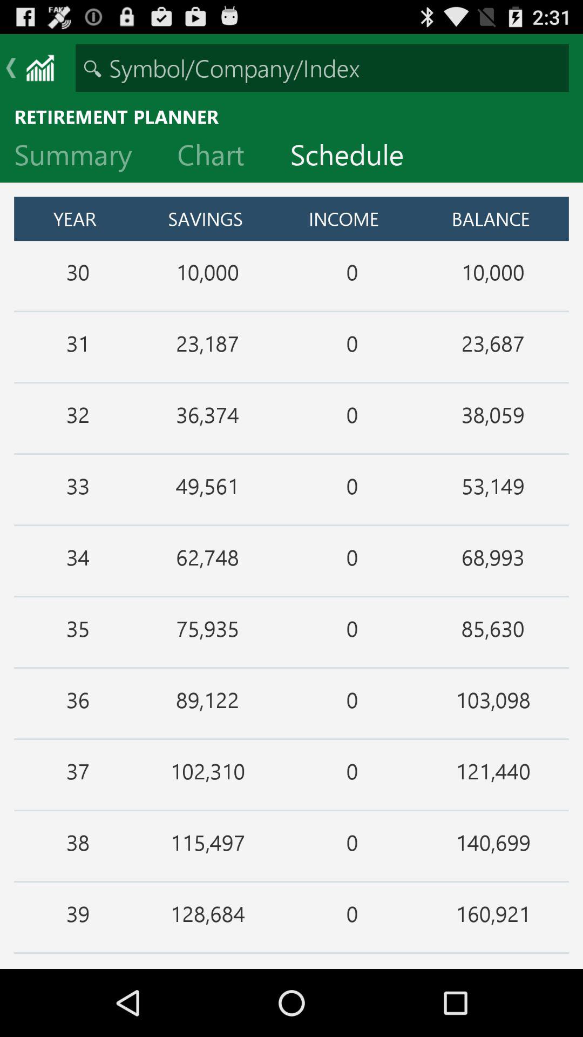 The width and height of the screenshot is (583, 1037). Describe the element at coordinates (219, 157) in the screenshot. I see `press the item to the left of schedule` at that location.